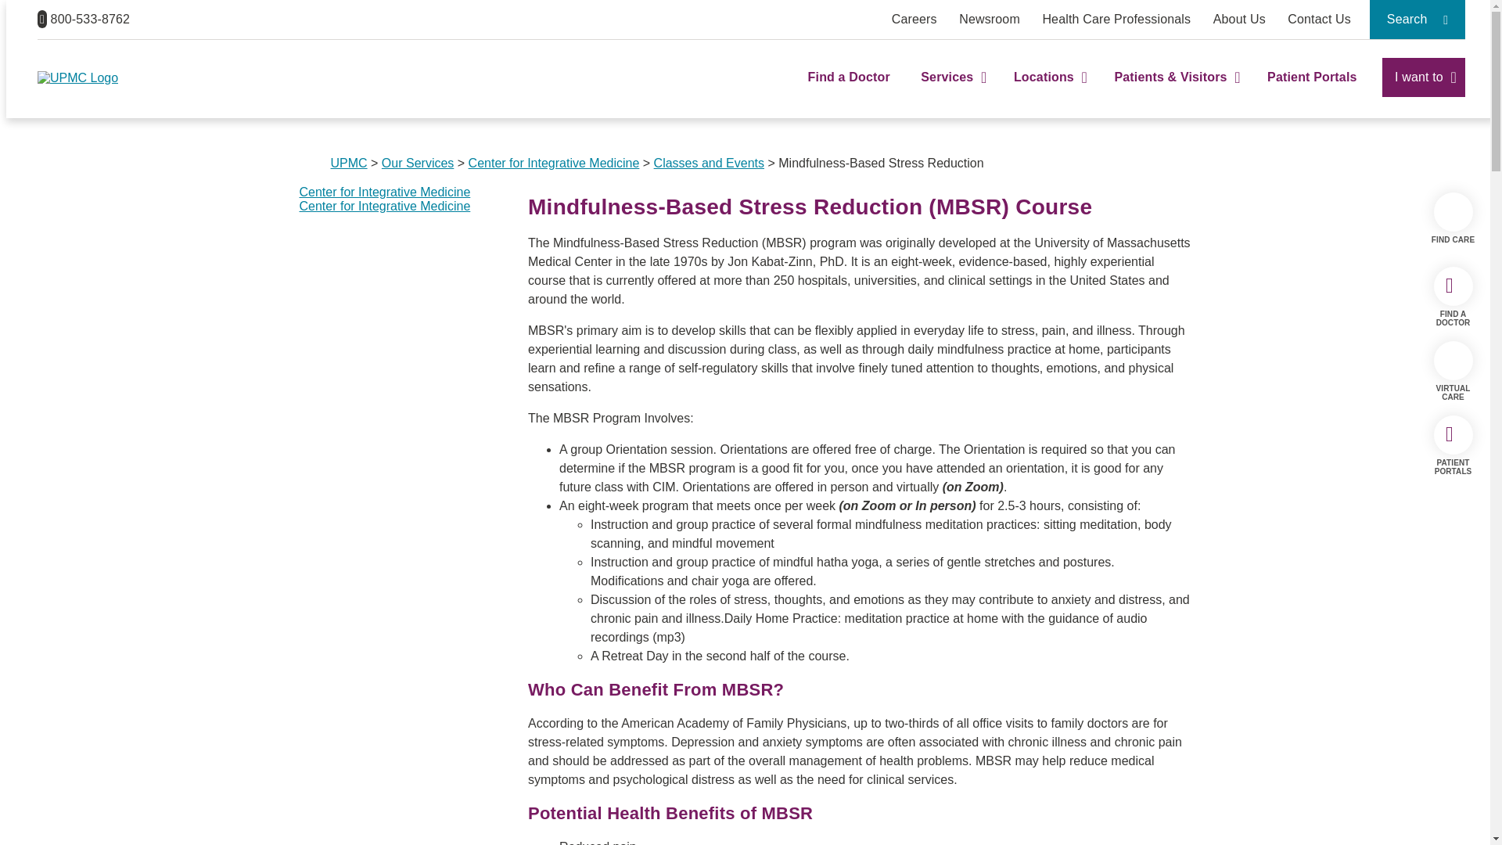  What do you see at coordinates (1319, 19) in the screenshot?
I see `Contact Us` at bounding box center [1319, 19].